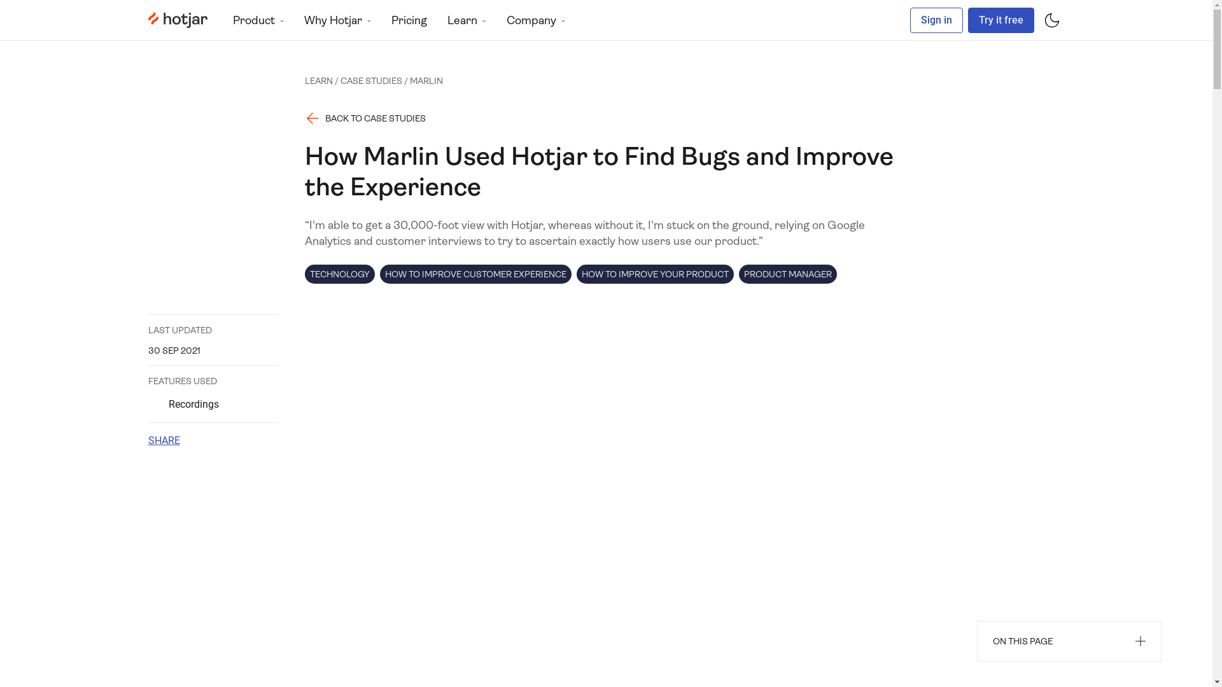 This screenshot has width=1222, height=687. Describe the element at coordinates (214, 405) in the screenshot. I see `Recordings` at that location.